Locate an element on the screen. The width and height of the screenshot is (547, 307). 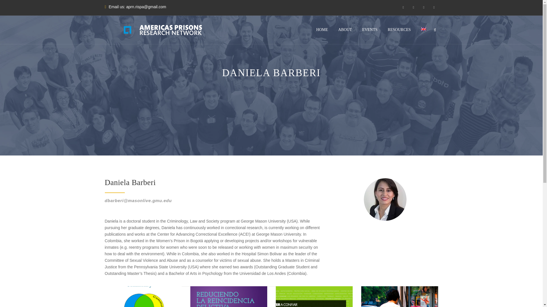
Twitter is located at coordinates (414, 7).